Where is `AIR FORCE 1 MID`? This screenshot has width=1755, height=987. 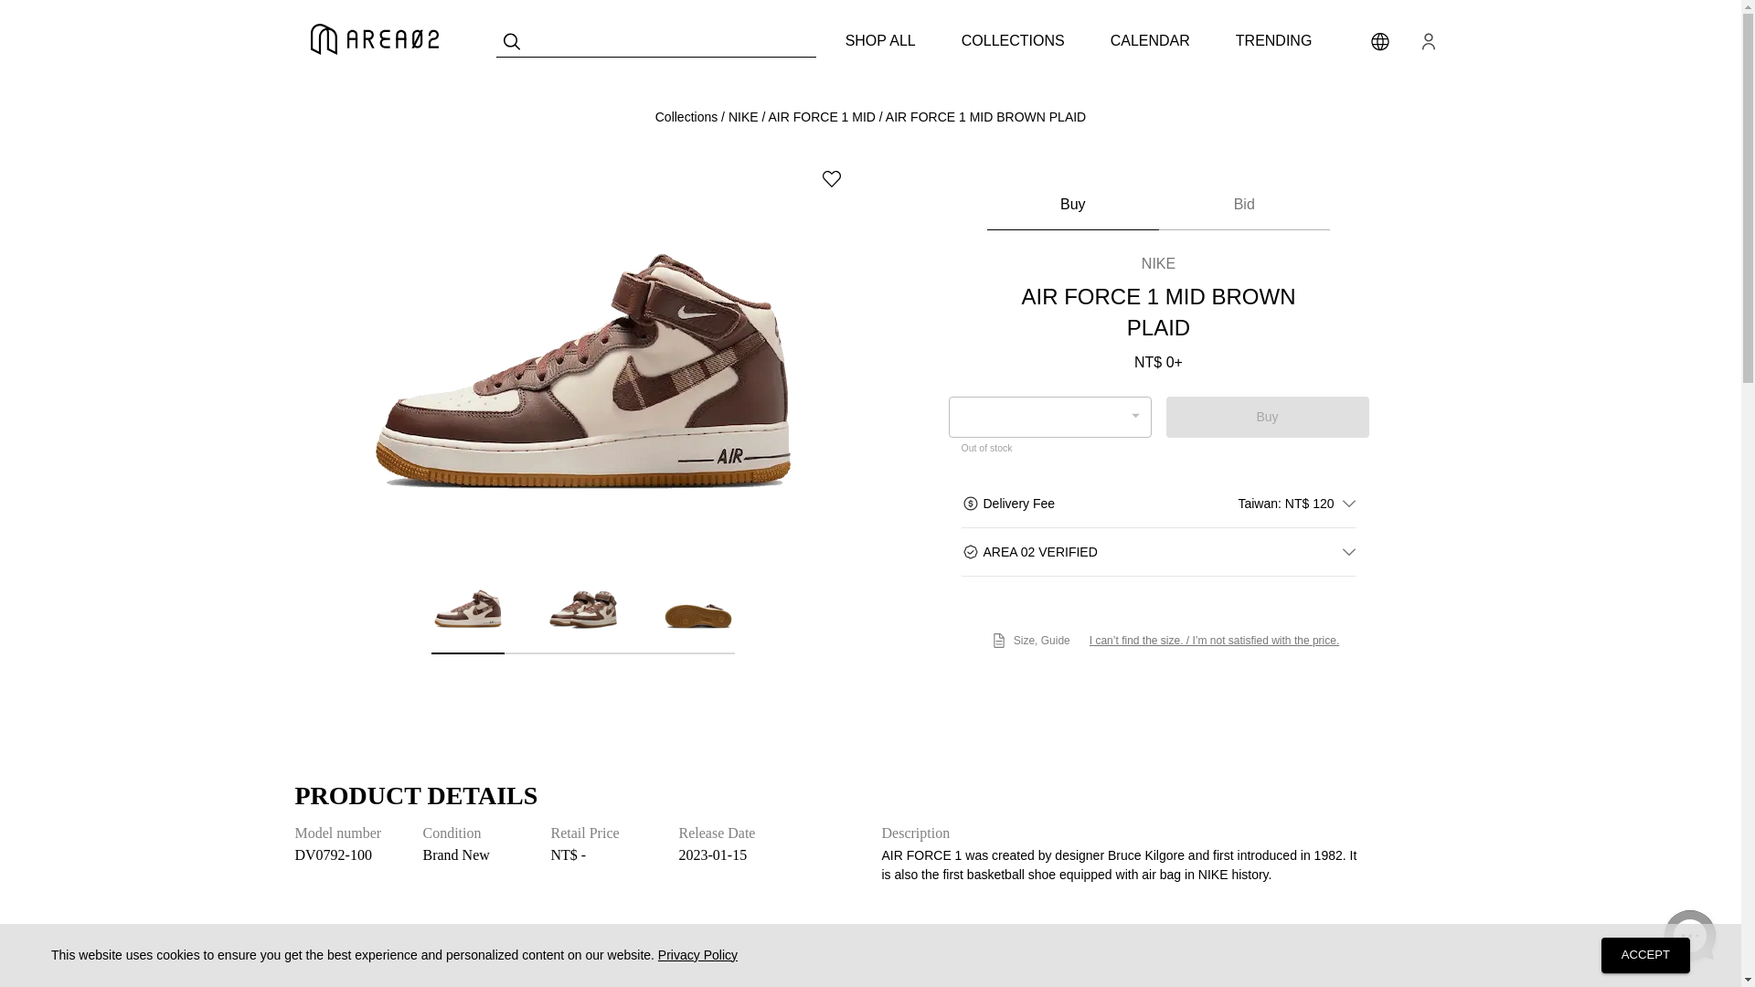 AIR FORCE 1 MID is located at coordinates (821, 117).